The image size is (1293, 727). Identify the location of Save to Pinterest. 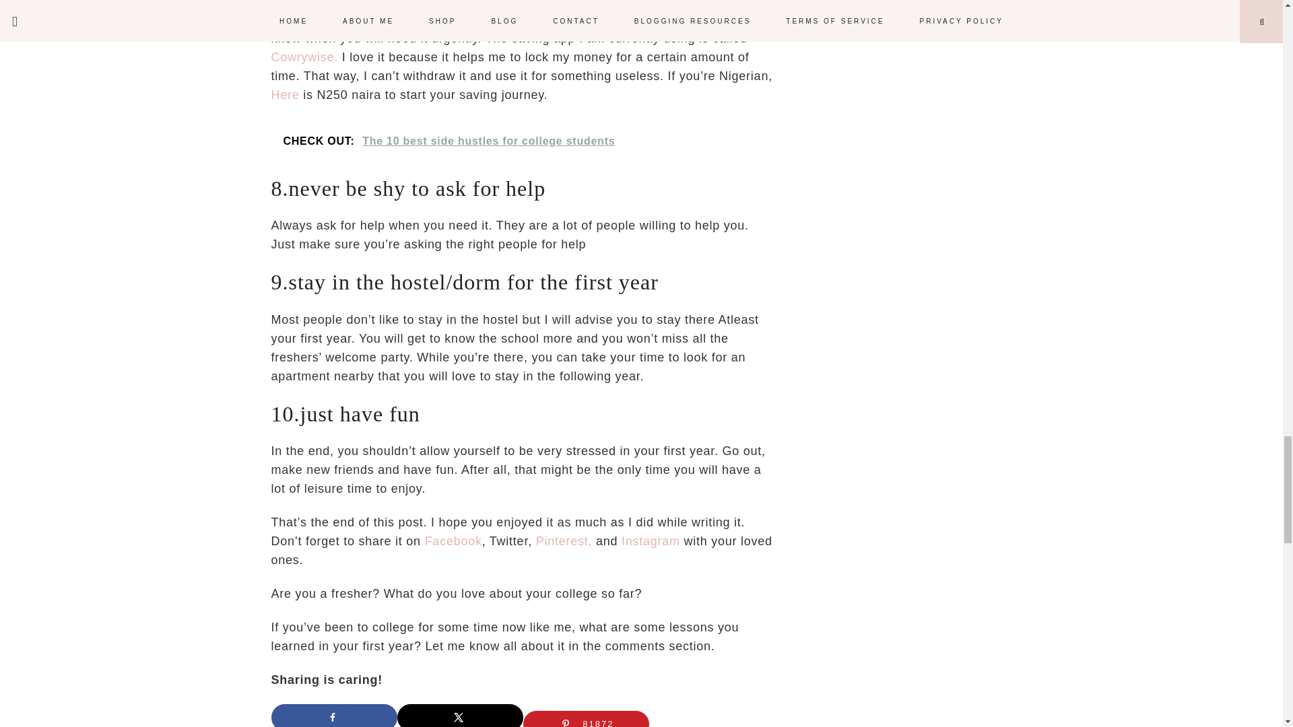
(585, 719).